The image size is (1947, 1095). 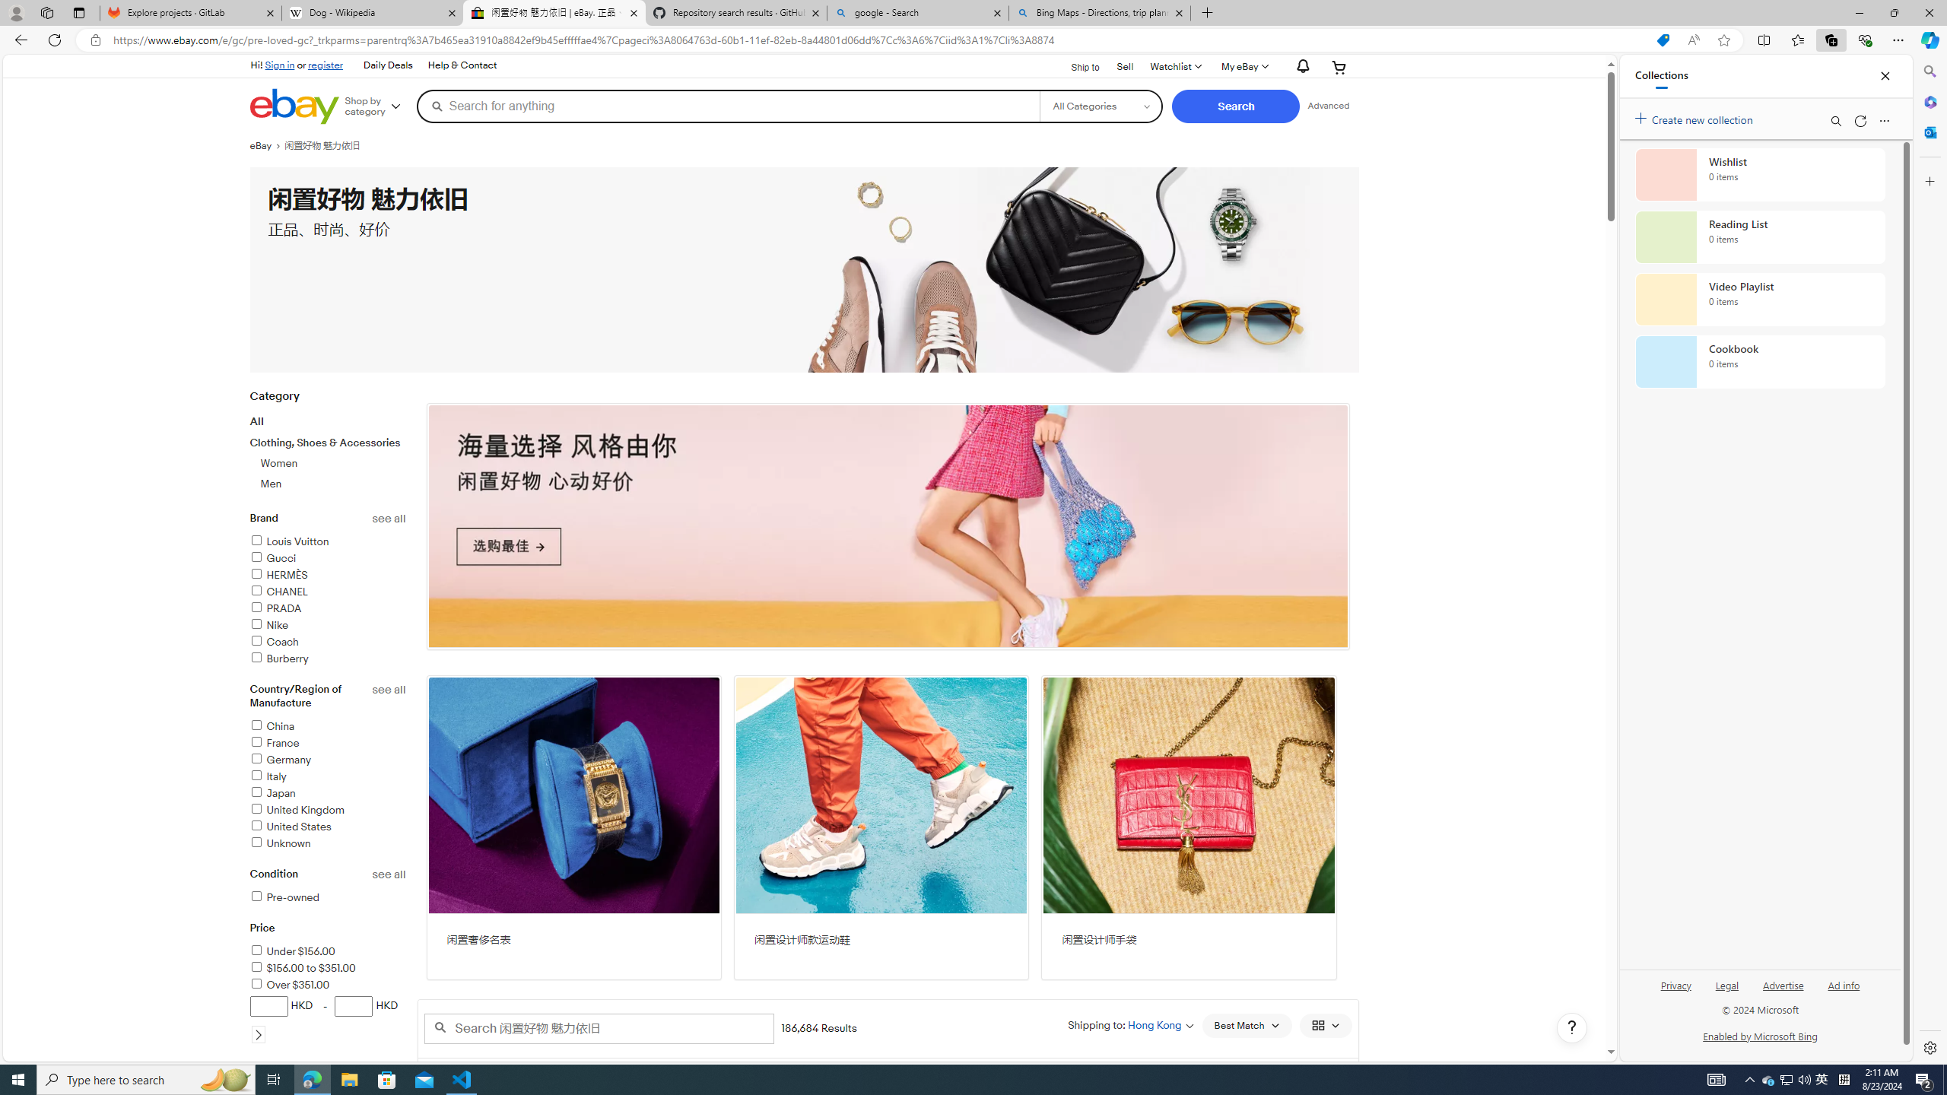 What do you see at coordinates (328, 760) in the screenshot?
I see `Germany` at bounding box center [328, 760].